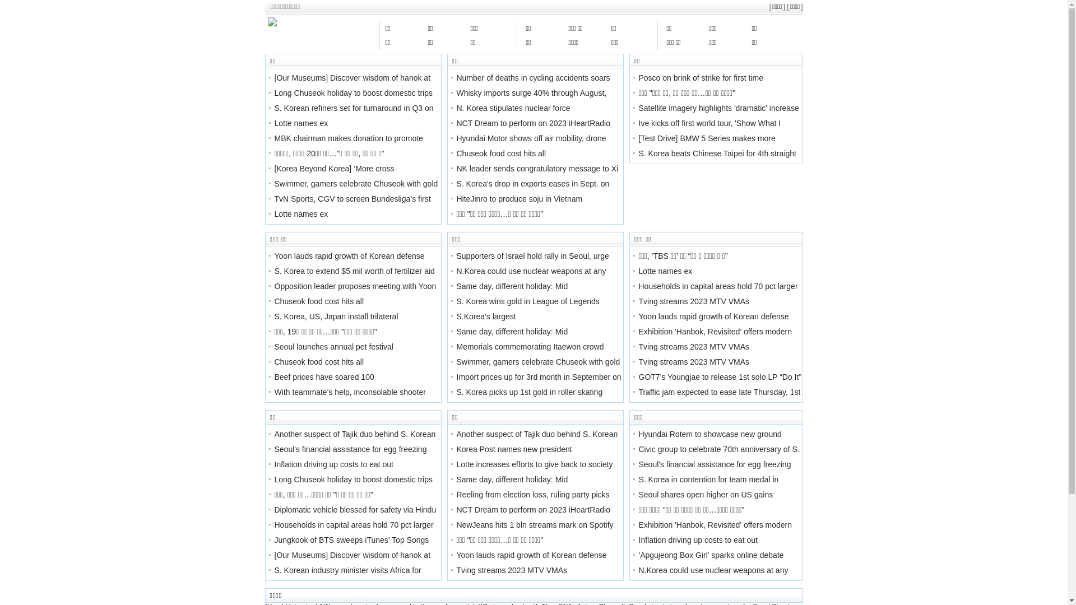 Image resolution: width=1076 pixels, height=605 pixels. Describe the element at coordinates (486, 317) in the screenshot. I see `S.Korea's largest` at that location.